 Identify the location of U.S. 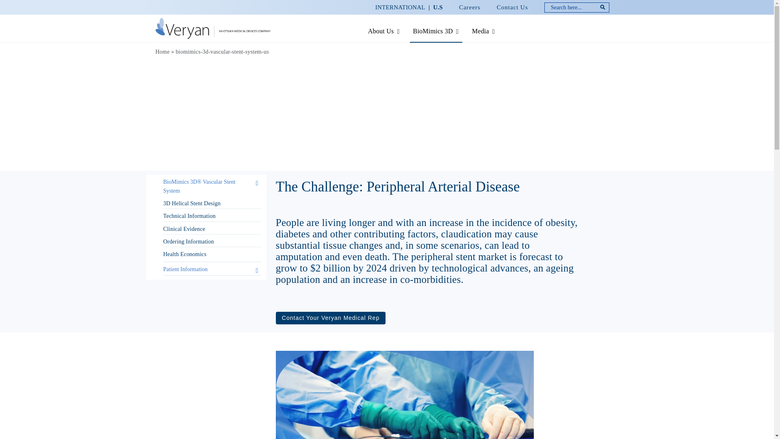
(438, 7).